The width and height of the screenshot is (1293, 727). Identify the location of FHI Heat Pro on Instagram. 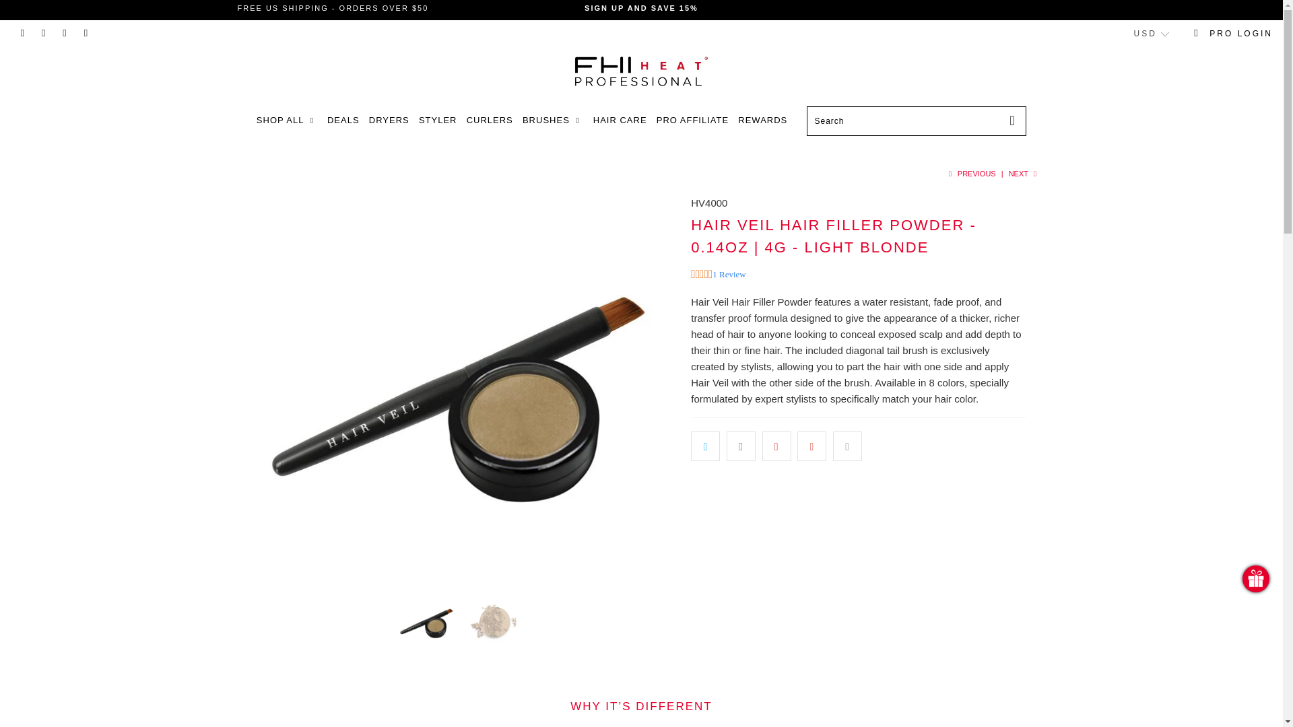
(65, 34).